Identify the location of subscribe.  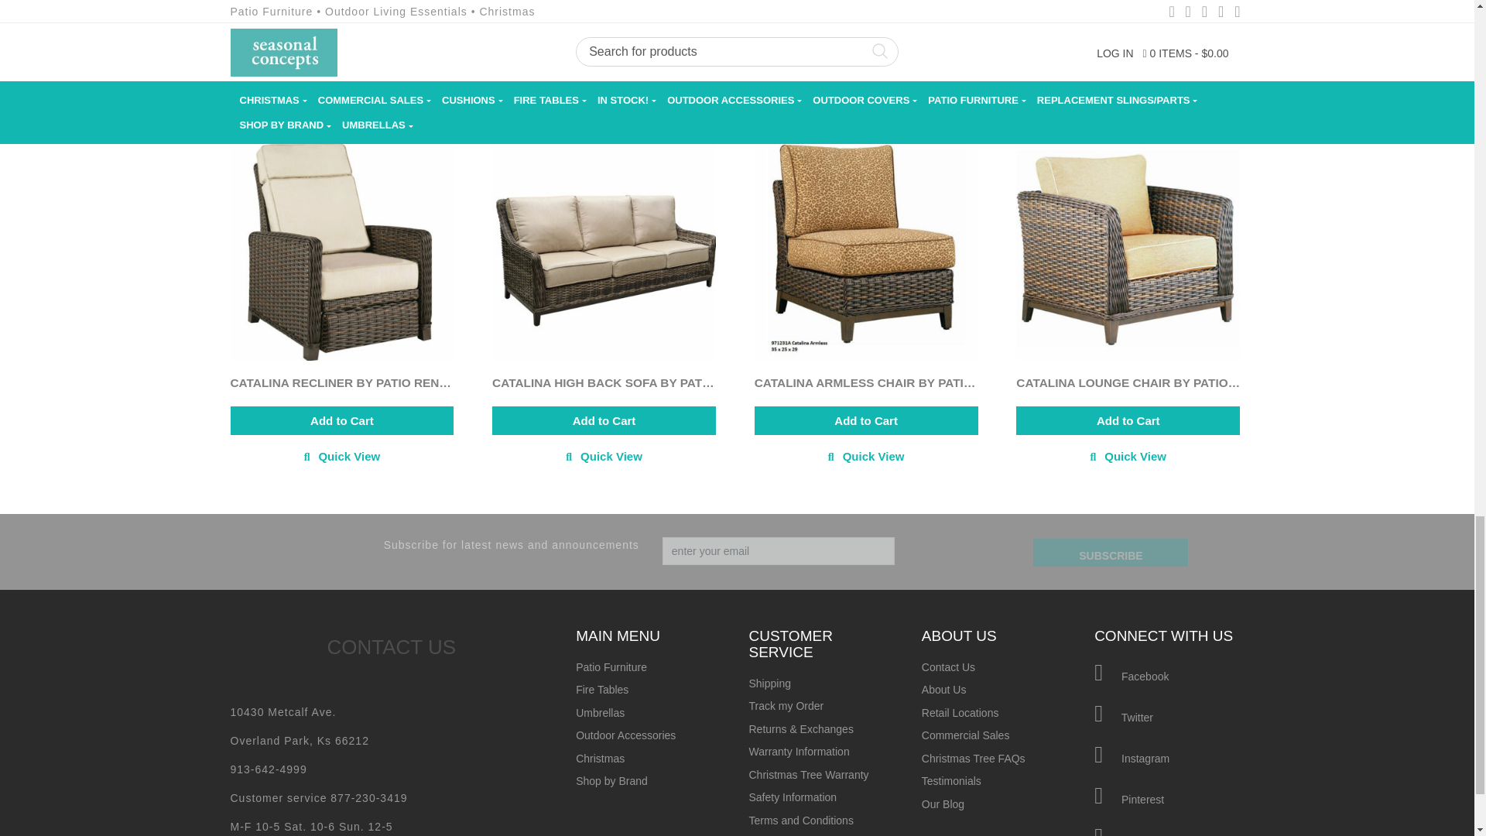
(1110, 553).